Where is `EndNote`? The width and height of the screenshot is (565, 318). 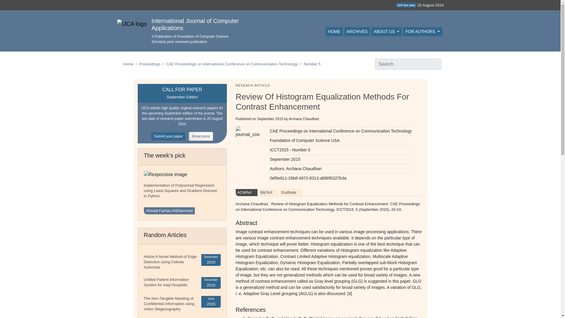
EndNote is located at coordinates (291, 193).